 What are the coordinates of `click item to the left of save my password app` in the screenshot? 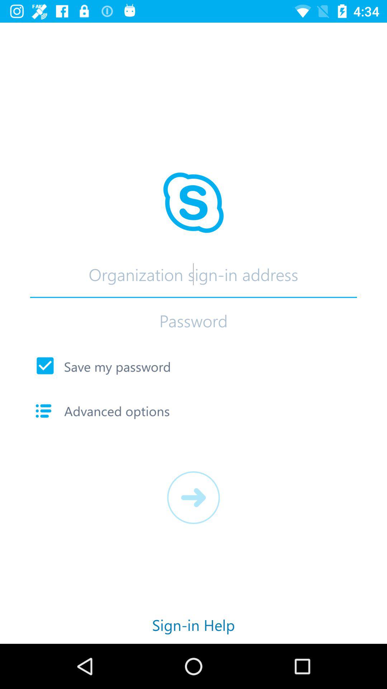 It's located at (45, 366).